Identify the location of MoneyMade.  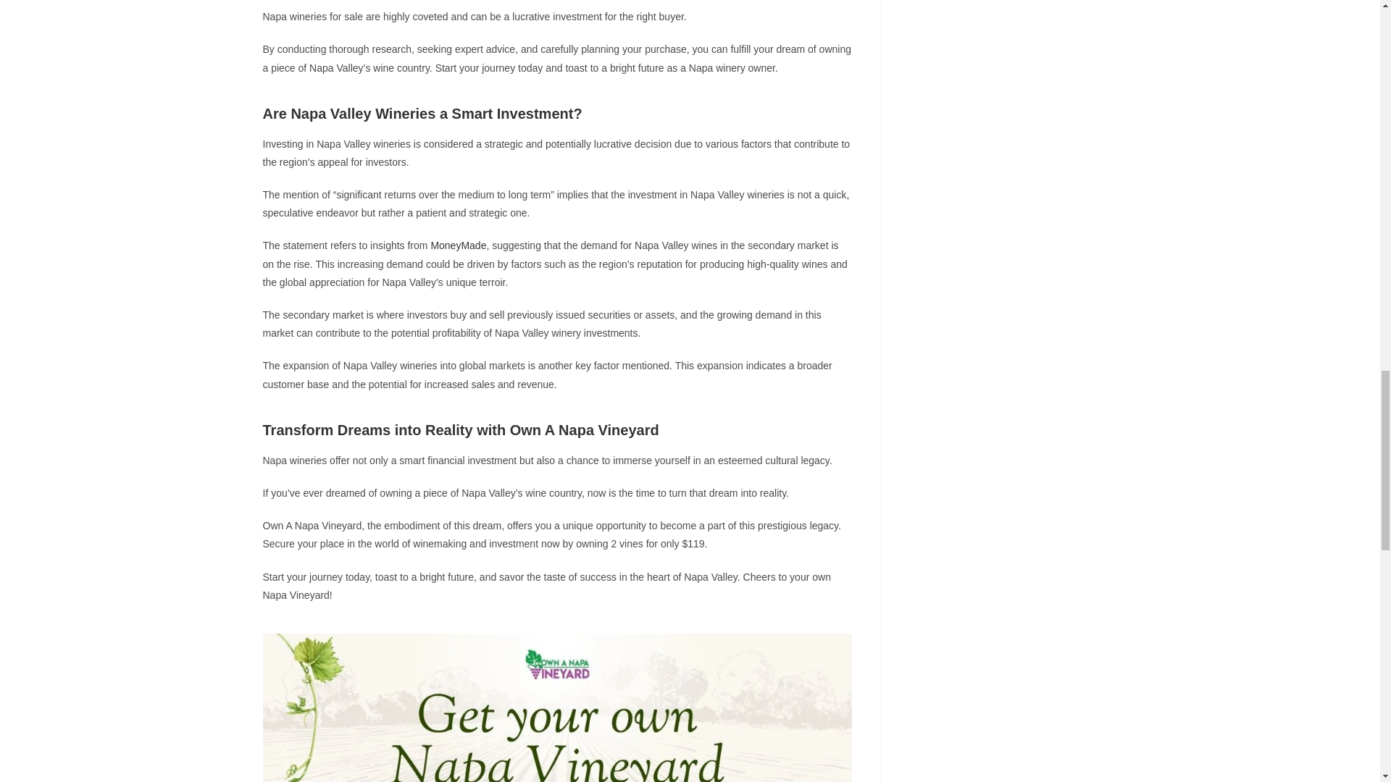
(458, 245).